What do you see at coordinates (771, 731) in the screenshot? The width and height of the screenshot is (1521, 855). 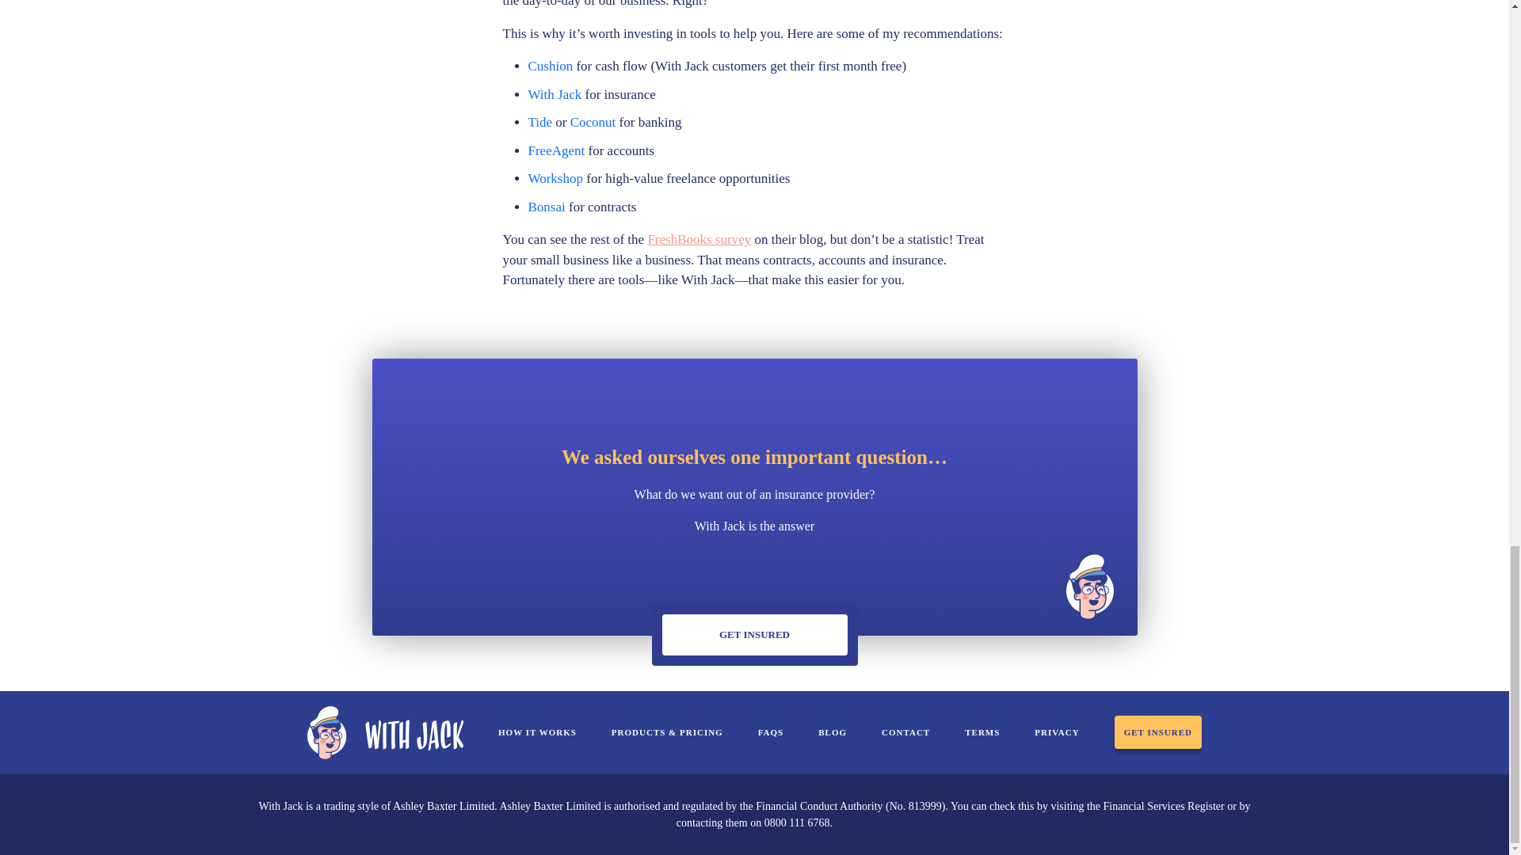 I see `FAQS` at bounding box center [771, 731].